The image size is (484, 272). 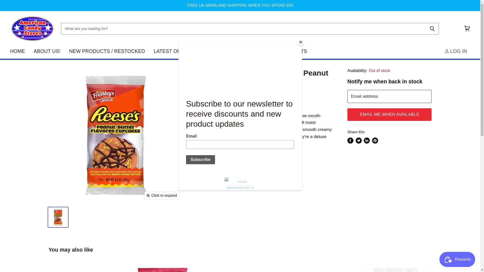 I want to click on Pin on Pinterest, so click(x=375, y=141).